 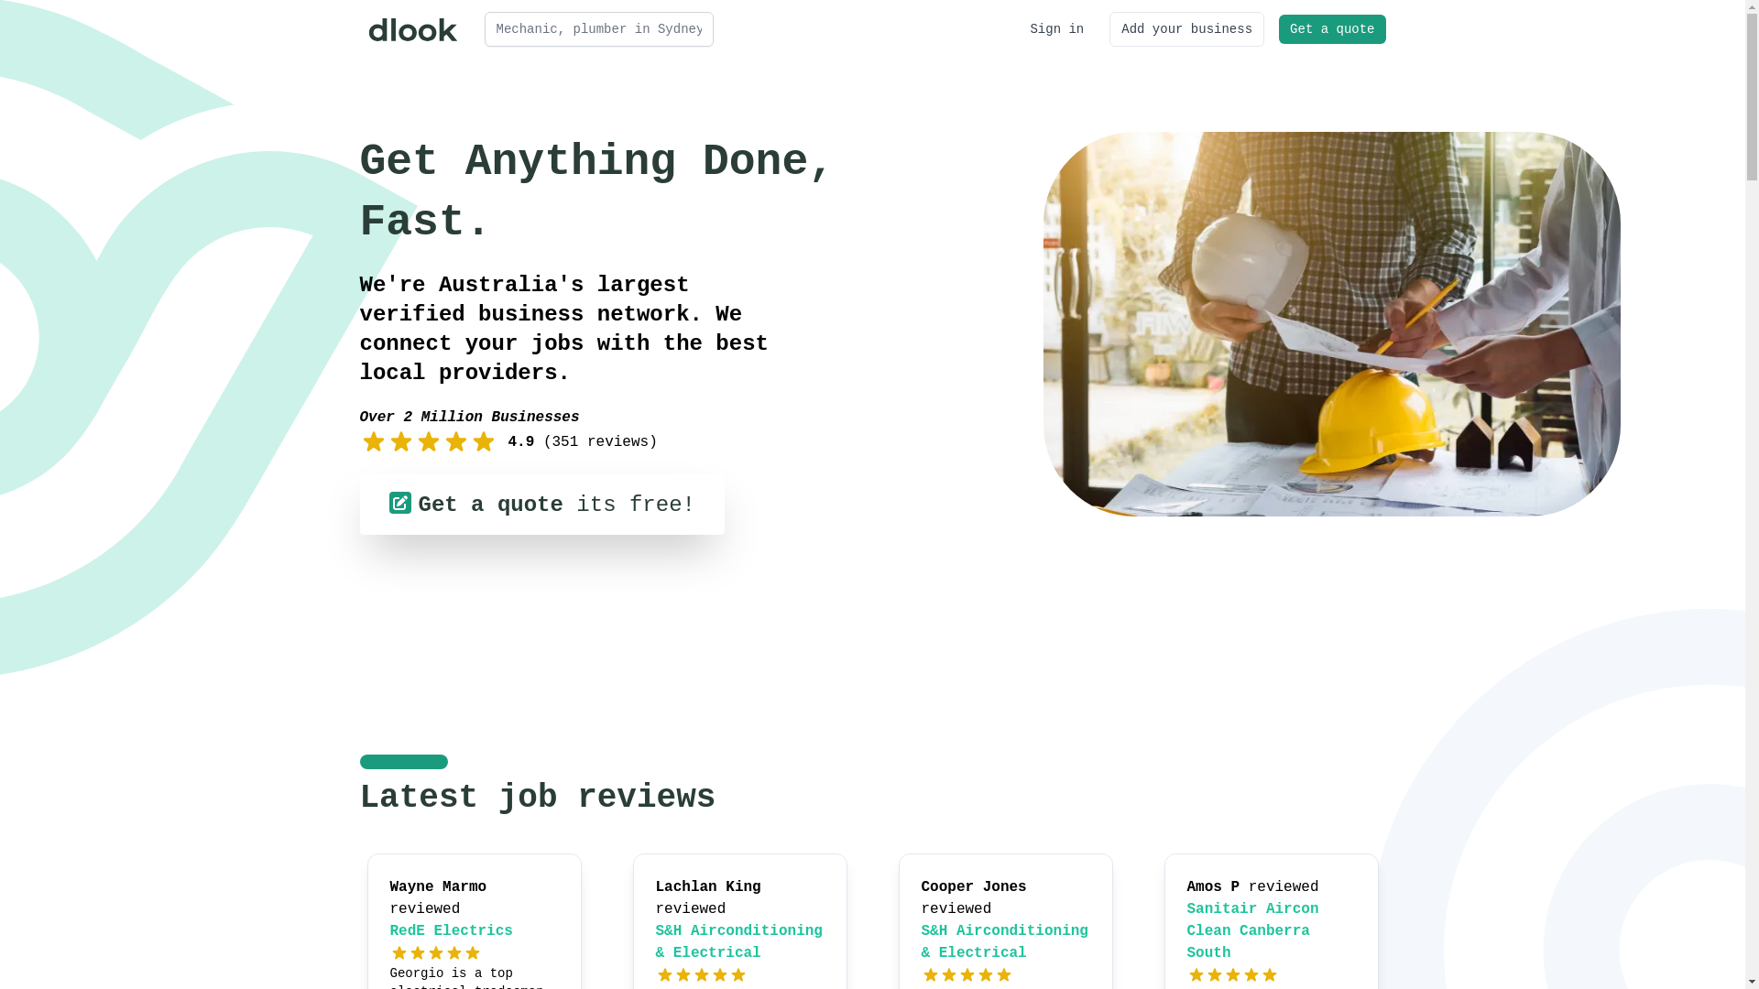 I want to click on Add your business, so click(x=1187, y=29).